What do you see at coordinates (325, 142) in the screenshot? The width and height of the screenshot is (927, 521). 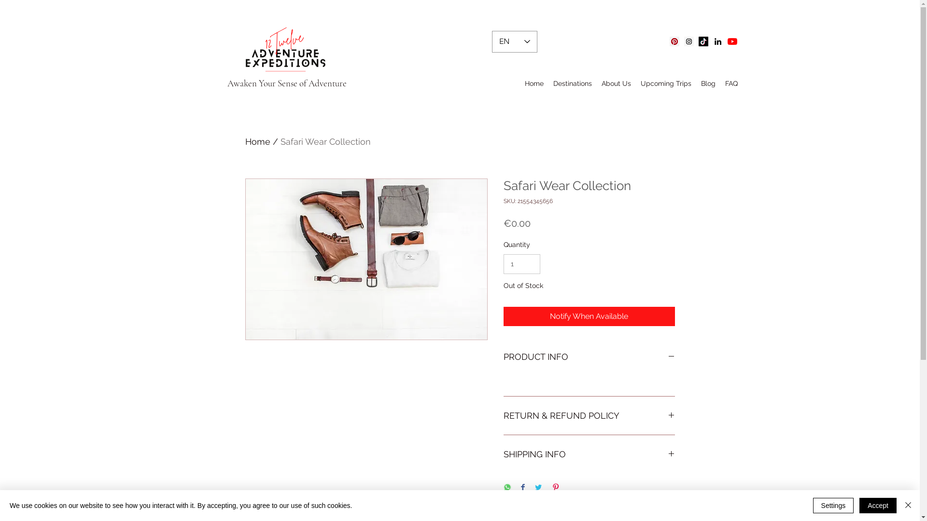 I see `Safari Wear Collection` at bounding box center [325, 142].